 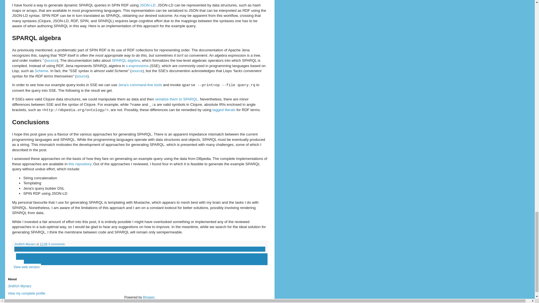 I want to click on source, so click(x=137, y=71).